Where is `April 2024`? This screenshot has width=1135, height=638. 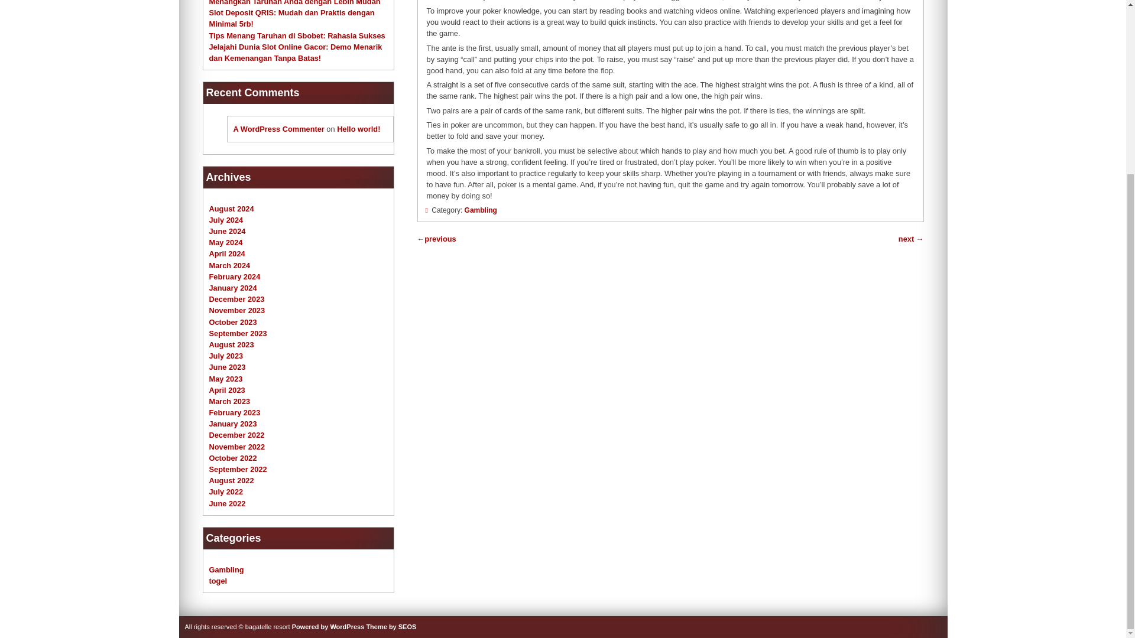 April 2024 is located at coordinates (227, 254).